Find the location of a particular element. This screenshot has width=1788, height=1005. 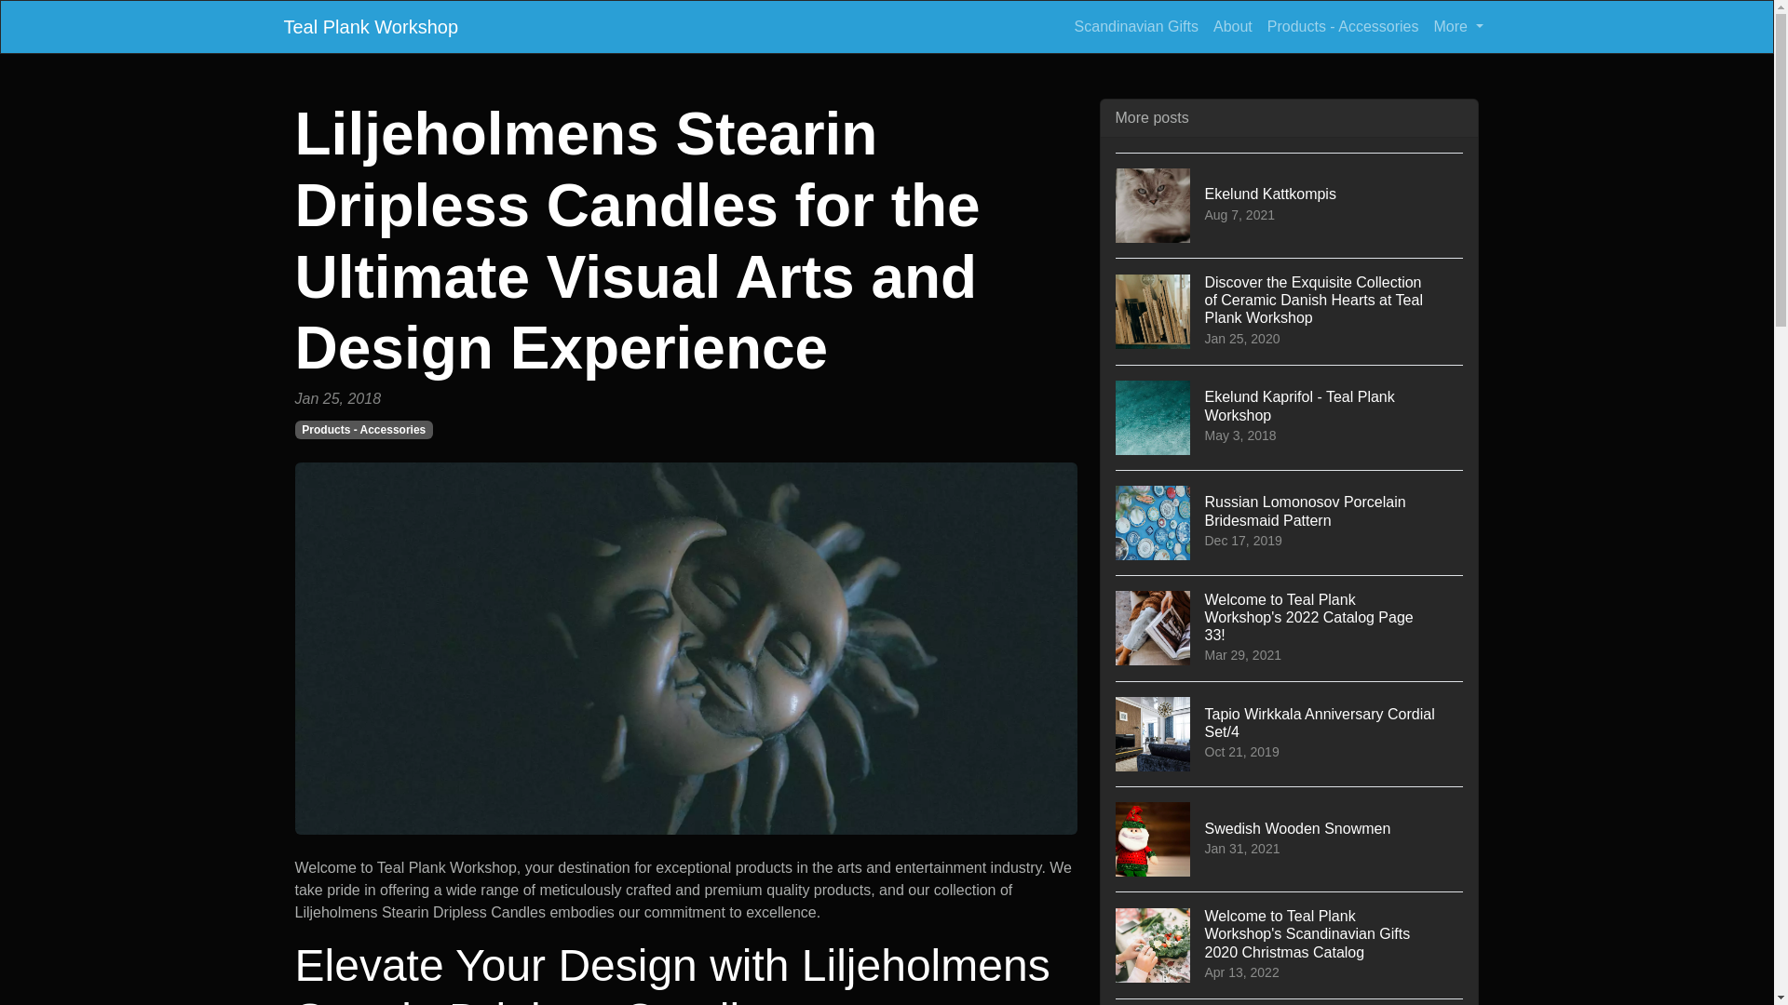

Teal Plank Workshop is located at coordinates (1290, 205).